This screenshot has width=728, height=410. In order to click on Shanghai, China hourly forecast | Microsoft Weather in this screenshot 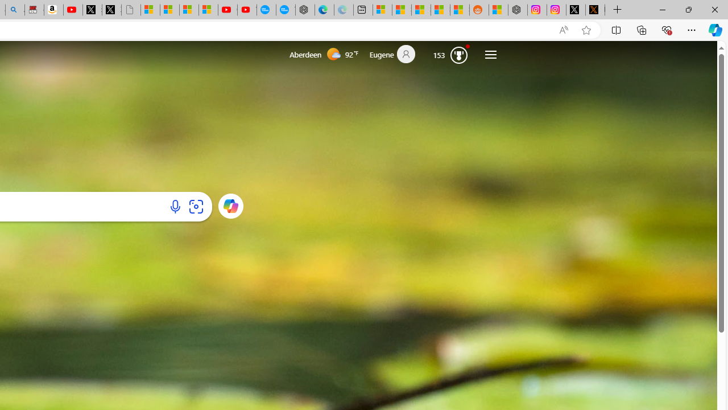, I will do `click(421, 10)`.